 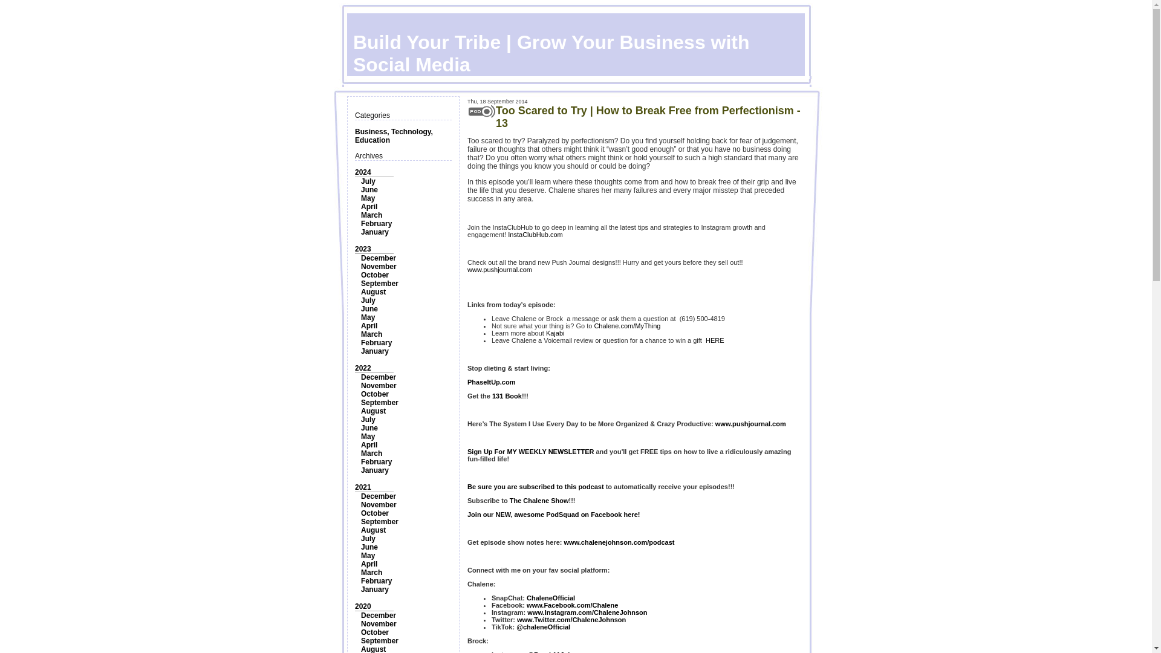 What do you see at coordinates (369, 445) in the screenshot?
I see `April` at bounding box center [369, 445].